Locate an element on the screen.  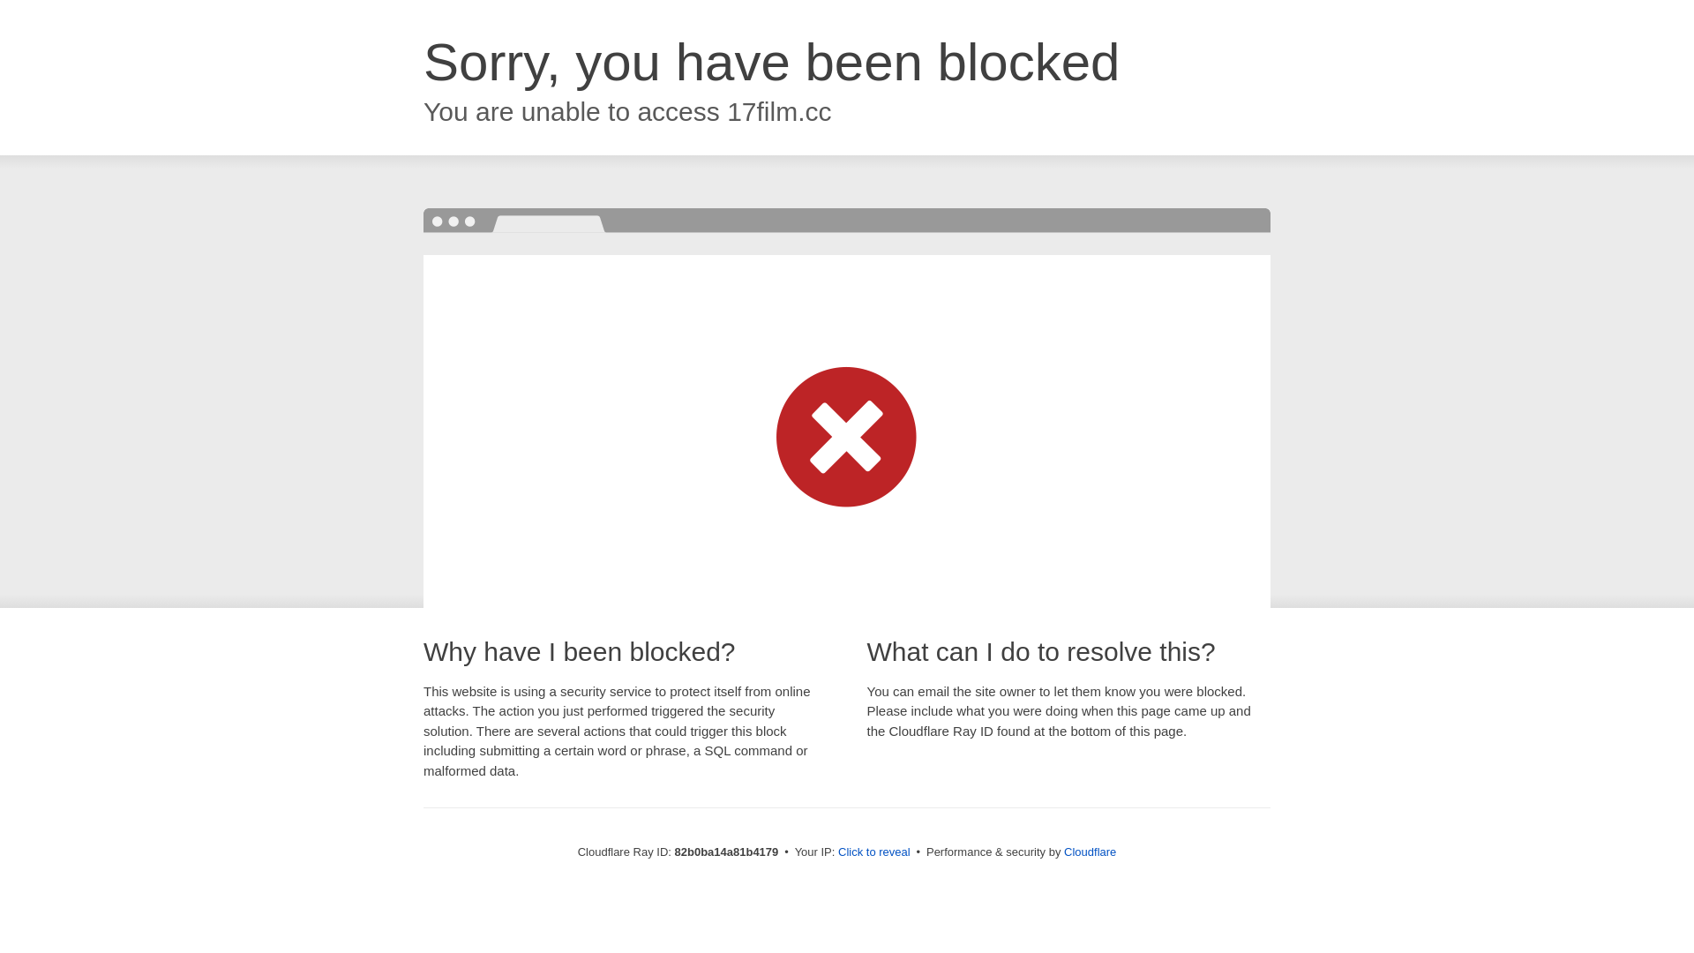
Click to reveal is located at coordinates (874, 852).